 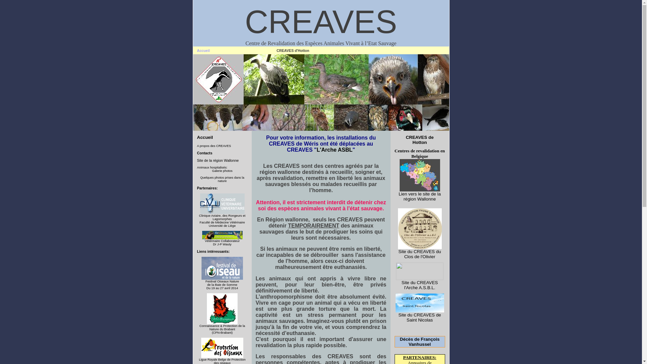 I want to click on L'Arche ASBL, so click(x=335, y=150).